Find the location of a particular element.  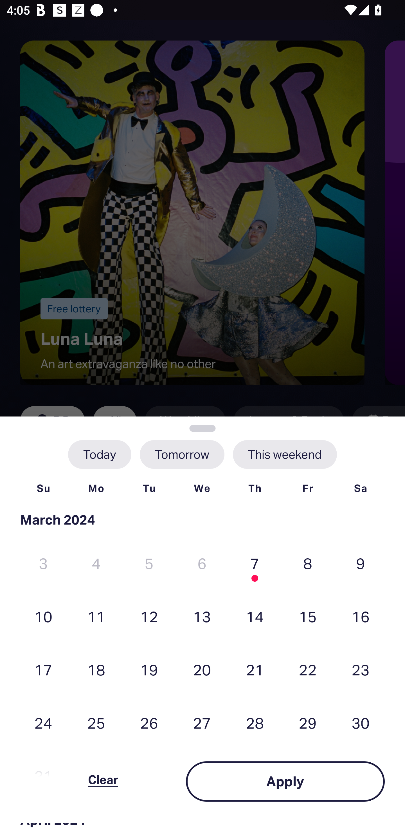

Tomorrow is located at coordinates (182, 454).